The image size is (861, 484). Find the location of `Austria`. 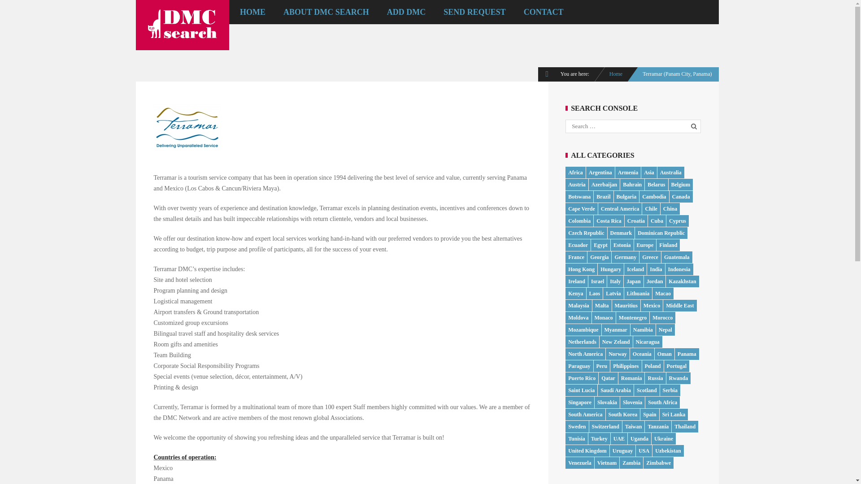

Austria is located at coordinates (577, 185).